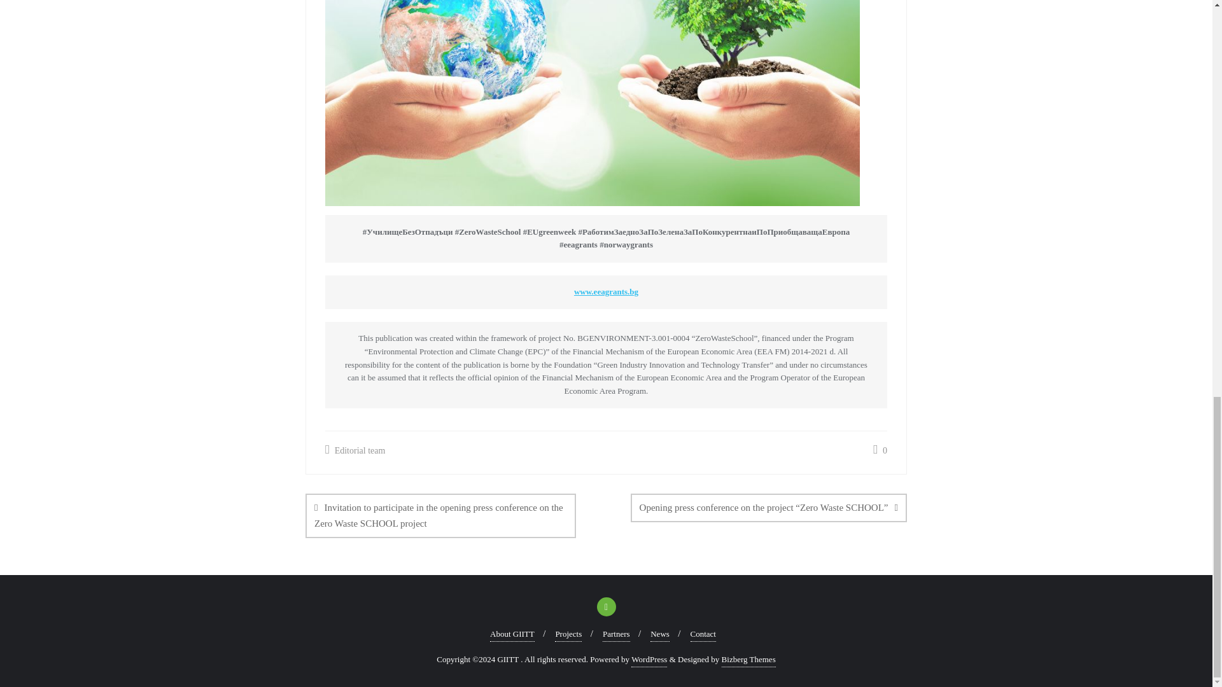 This screenshot has width=1222, height=687. Describe the element at coordinates (512, 634) in the screenshot. I see `About GIITT` at that location.